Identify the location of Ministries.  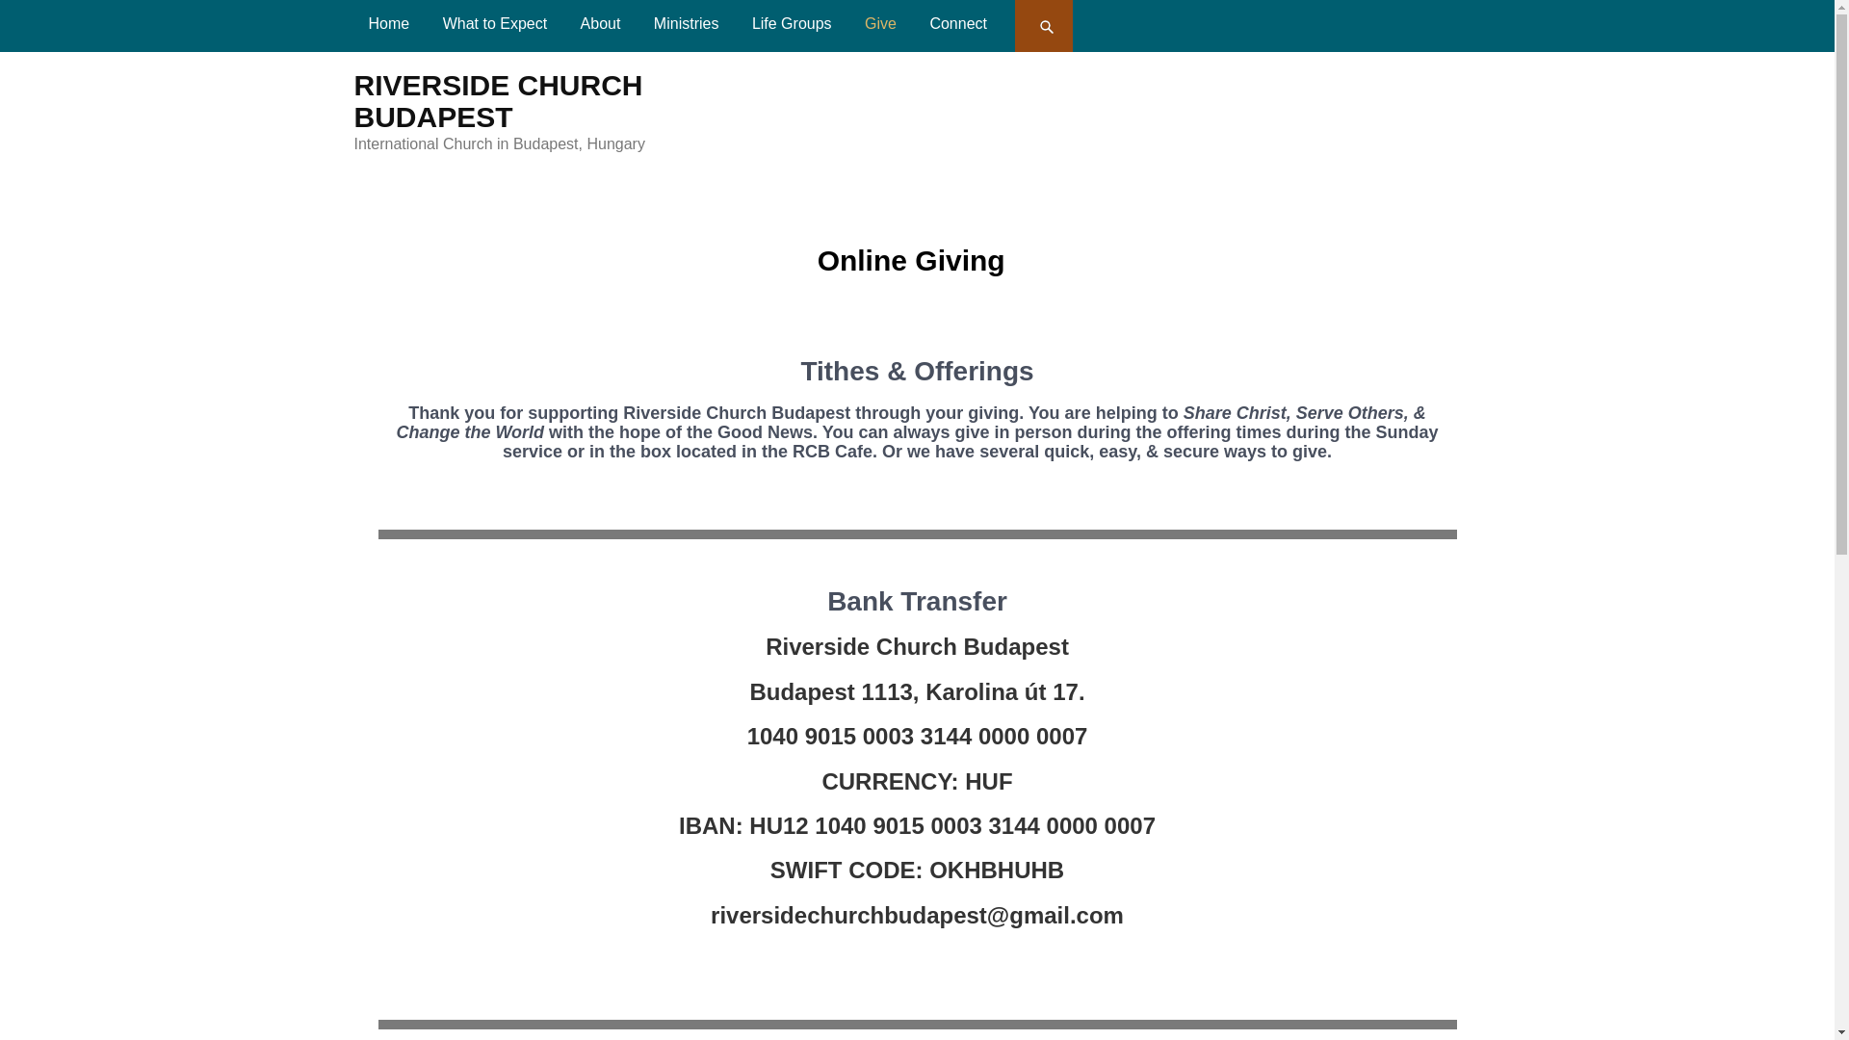
(687, 23).